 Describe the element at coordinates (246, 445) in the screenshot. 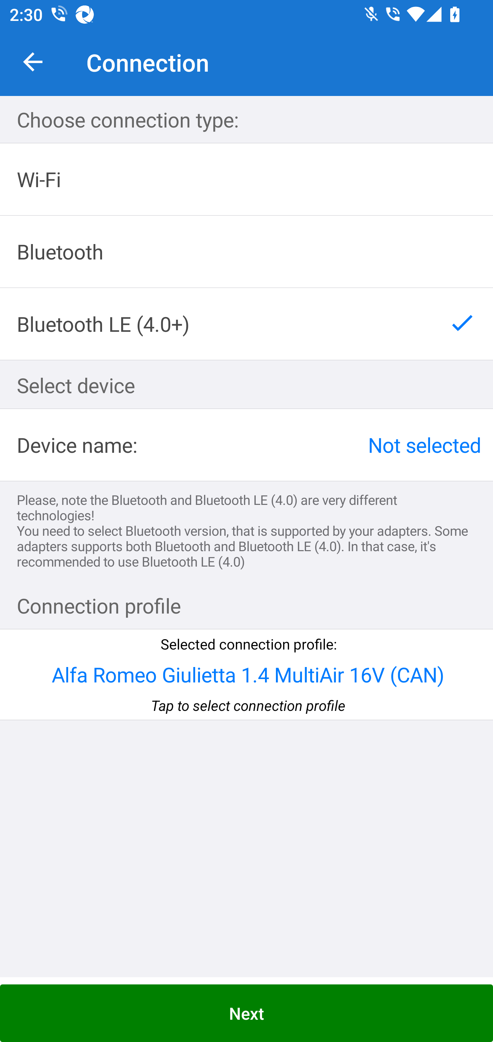

I see `Device name: Not selected` at that location.